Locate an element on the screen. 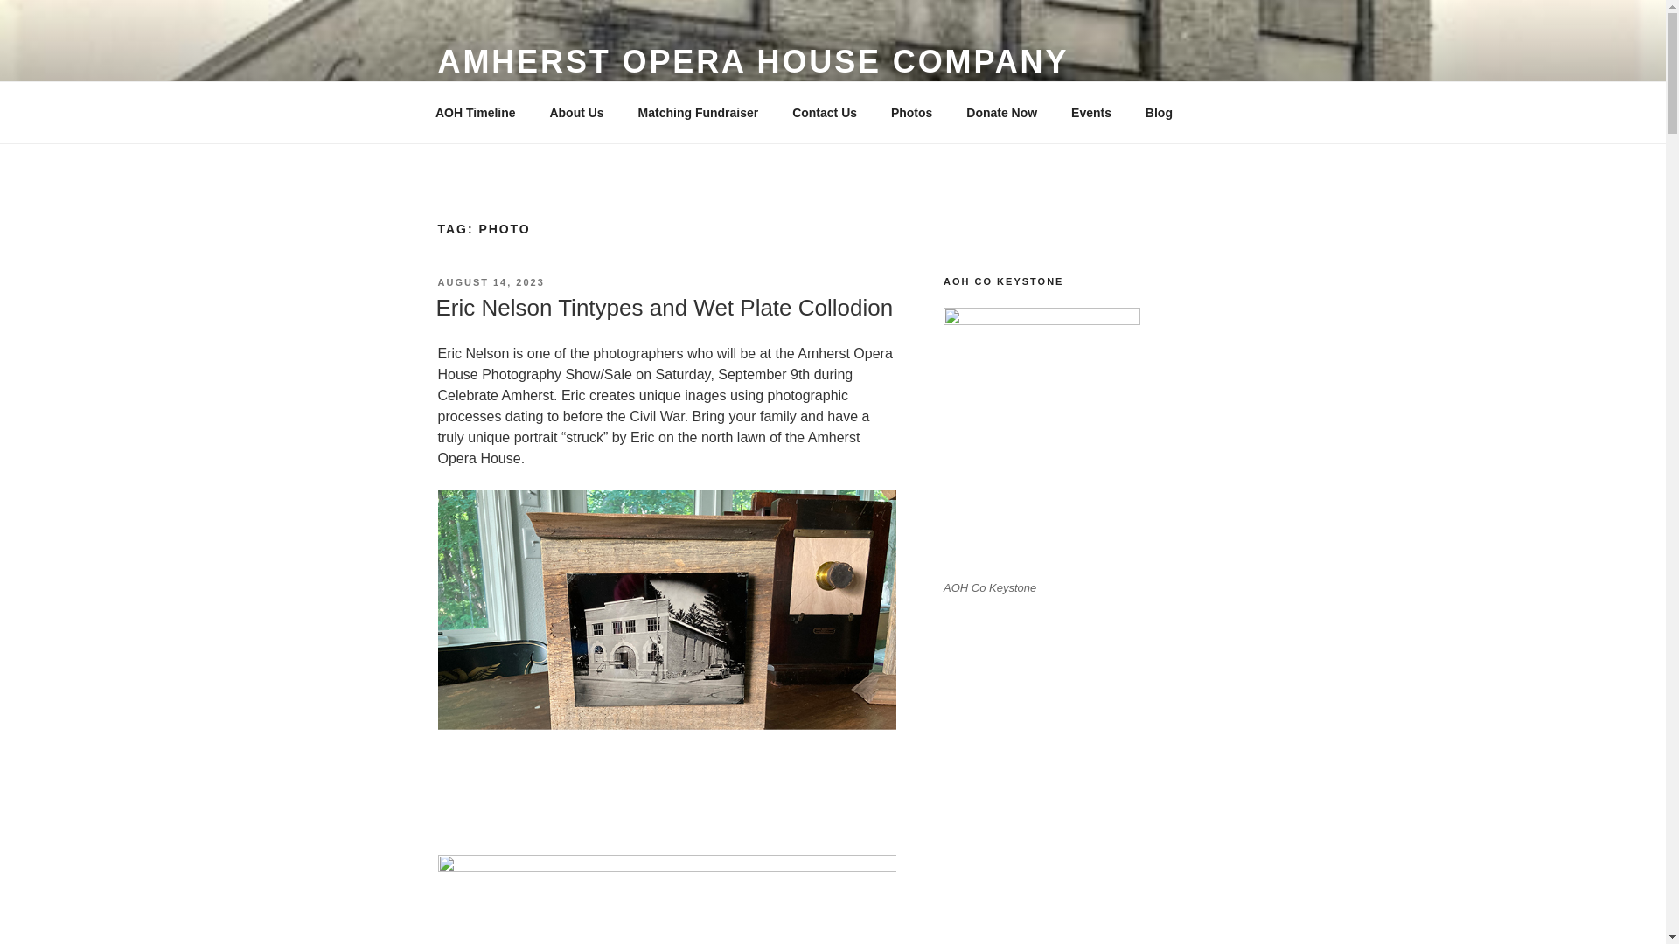 The height and width of the screenshot is (944, 1679). AOH Timeline is located at coordinates (475, 112).